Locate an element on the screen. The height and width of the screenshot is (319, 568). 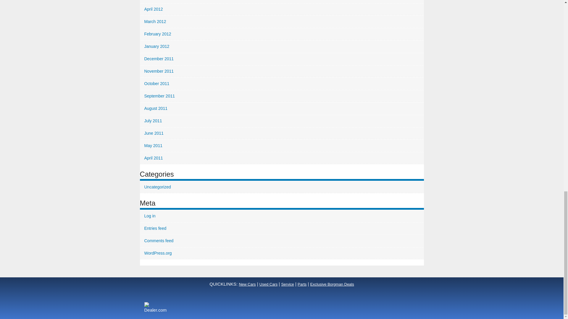
April 2012 is located at coordinates (282, 9).